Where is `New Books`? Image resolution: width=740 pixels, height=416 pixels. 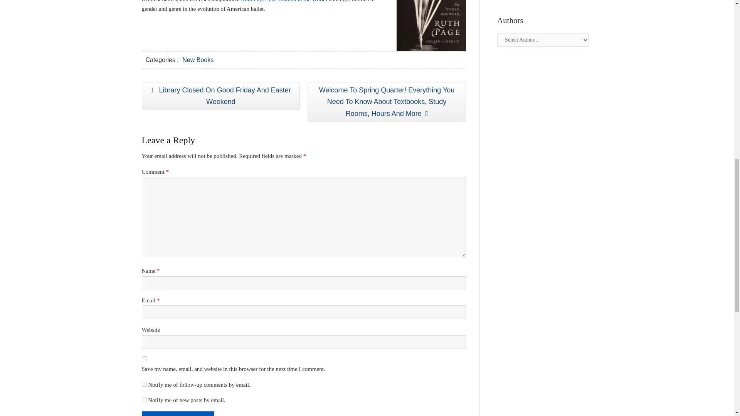
New Books is located at coordinates (144, 359).